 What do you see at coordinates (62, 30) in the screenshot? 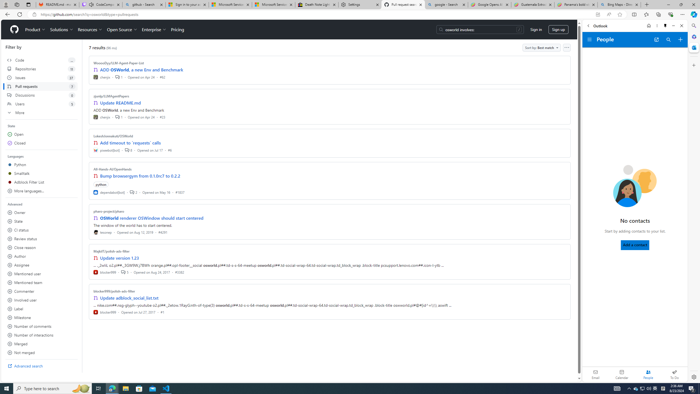
I see `Solutions` at bounding box center [62, 30].